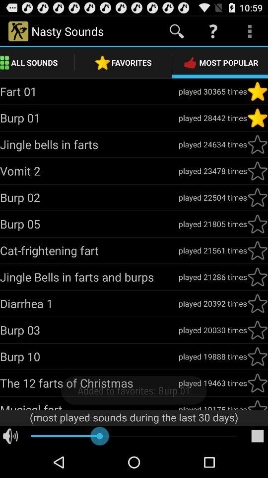 The height and width of the screenshot is (478, 268). Describe the element at coordinates (212, 330) in the screenshot. I see `swipe to the played 20030 times icon` at that location.